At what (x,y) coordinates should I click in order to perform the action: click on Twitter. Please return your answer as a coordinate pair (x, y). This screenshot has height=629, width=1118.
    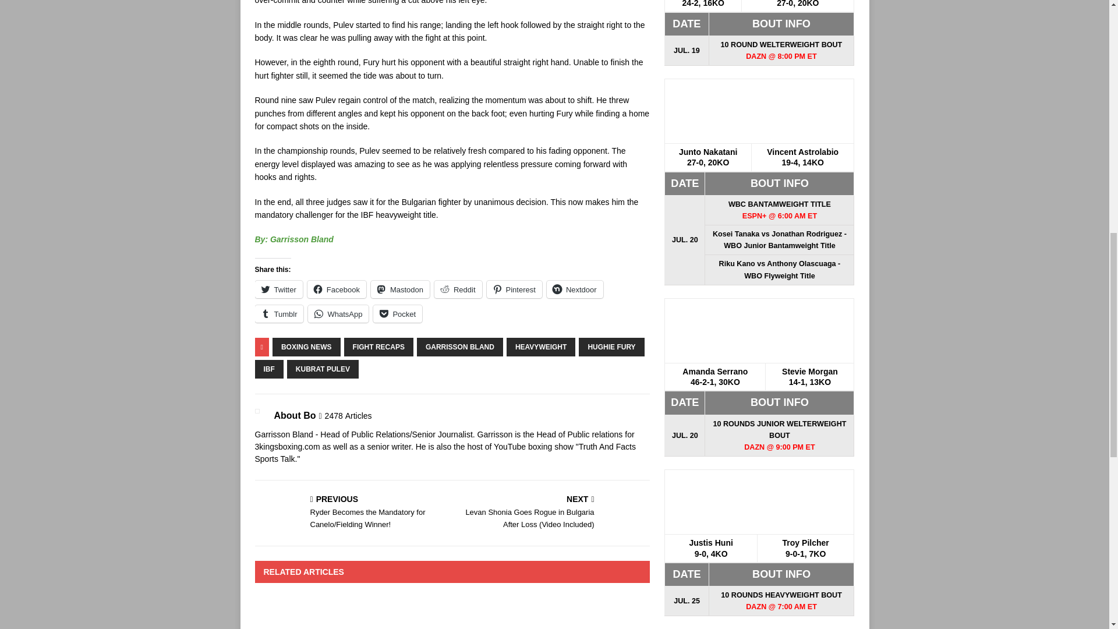
    Looking at the image, I should click on (278, 289).